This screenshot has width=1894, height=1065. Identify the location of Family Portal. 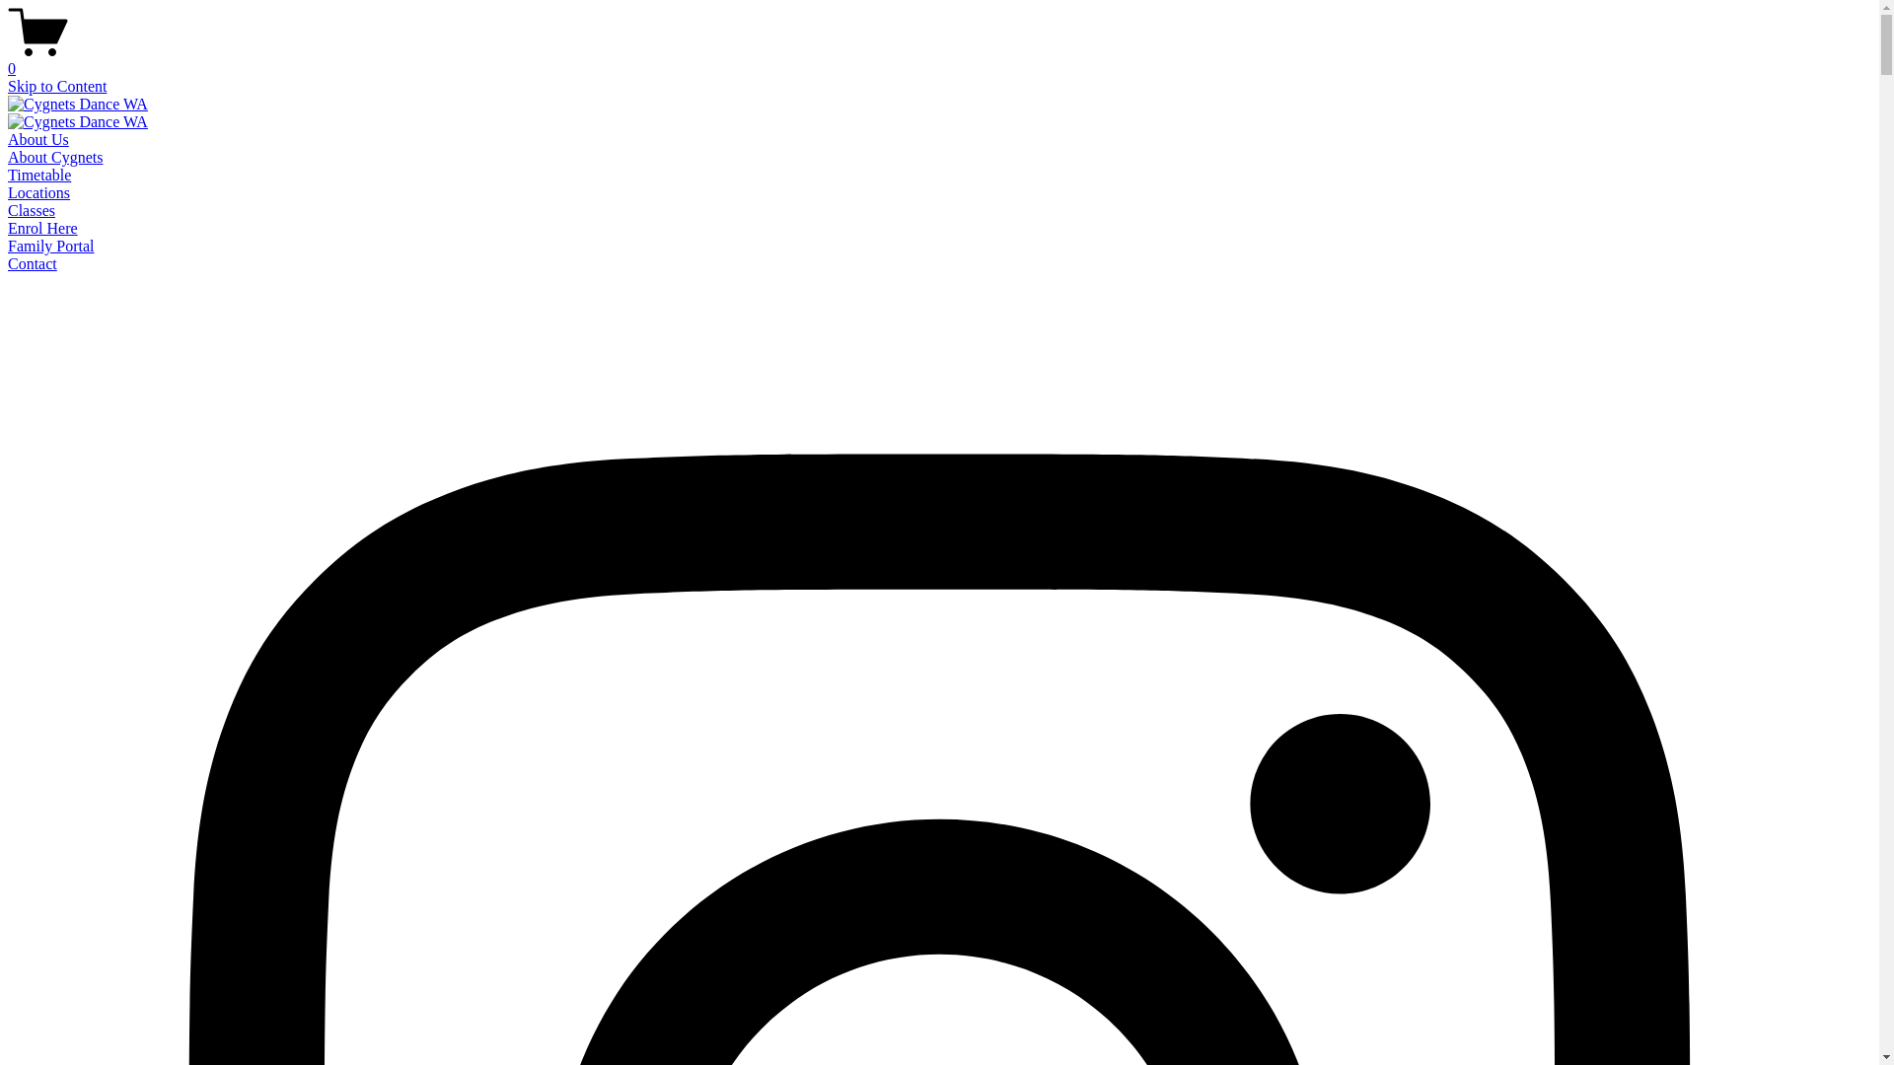
(51, 247).